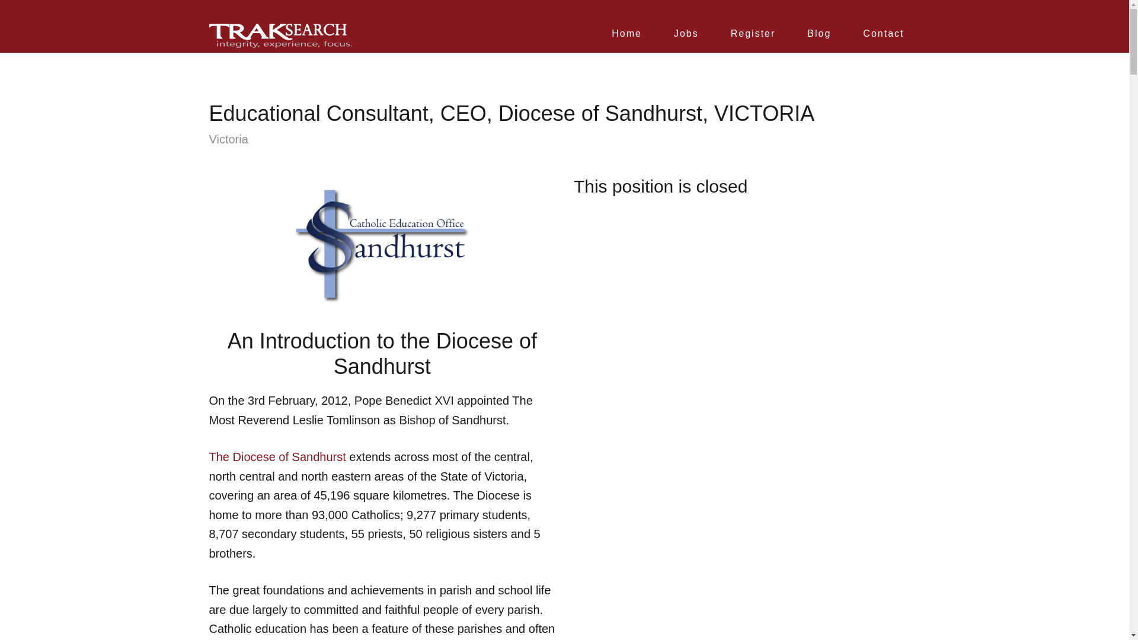 The height and width of the screenshot is (640, 1138). I want to click on Trak Search, so click(279, 36).